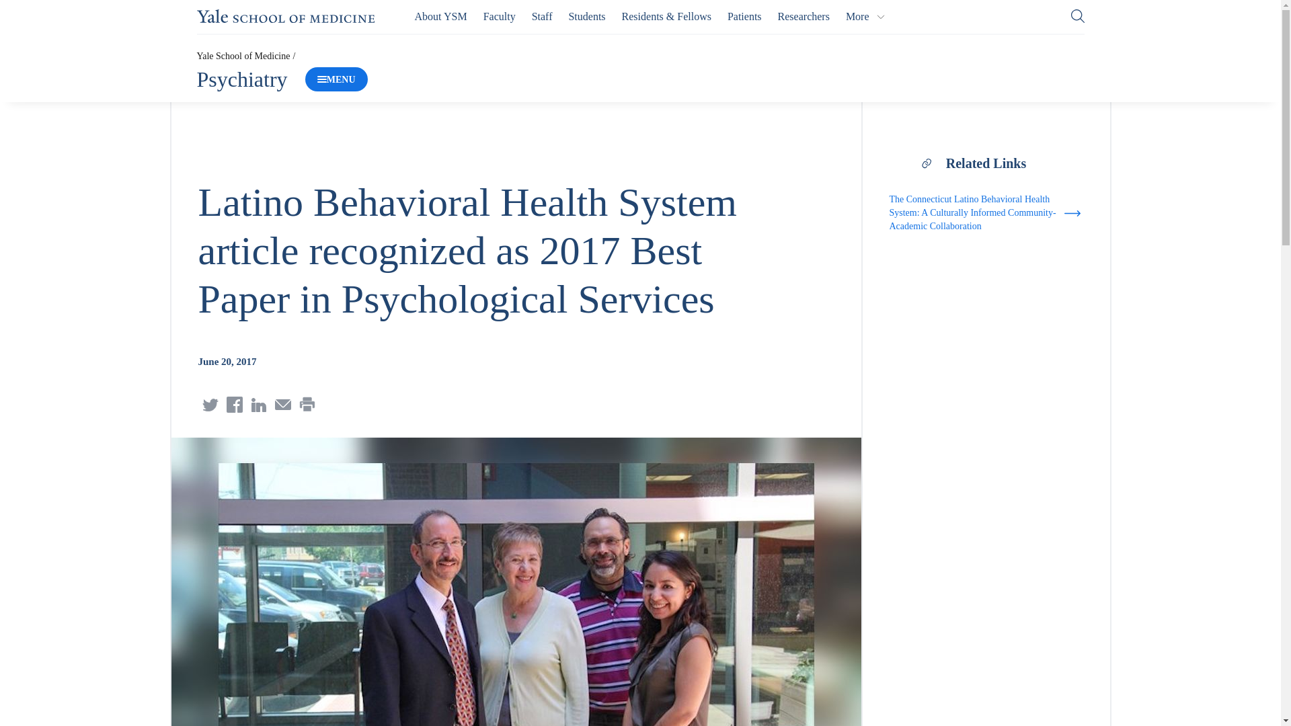 Image resolution: width=1291 pixels, height=726 pixels. What do you see at coordinates (336, 79) in the screenshot?
I see `MENU` at bounding box center [336, 79].